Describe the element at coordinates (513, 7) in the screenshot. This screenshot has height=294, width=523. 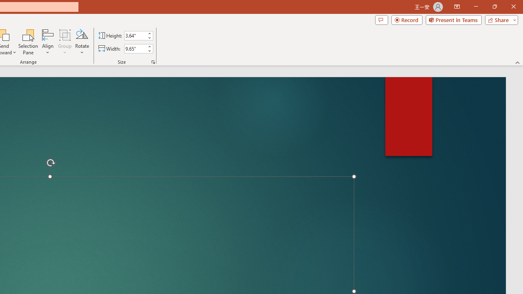
I see `Close` at that location.